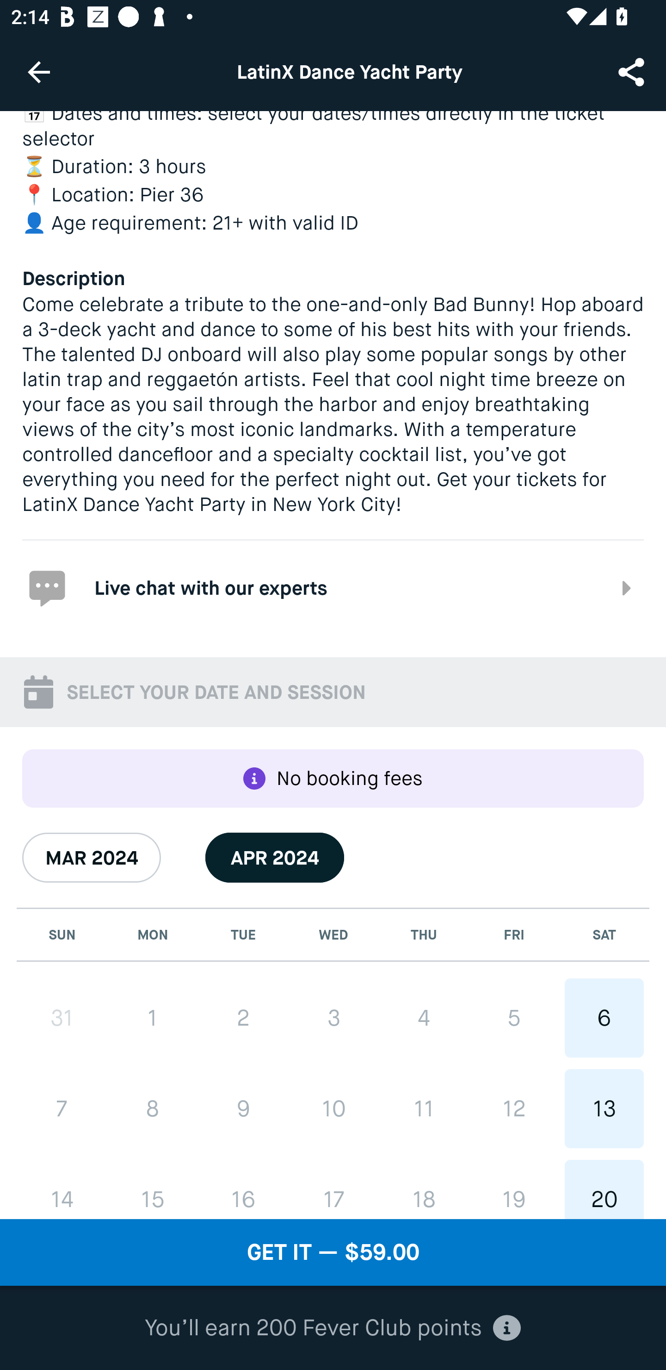 The height and width of the screenshot is (1370, 666). Describe the element at coordinates (243, 1109) in the screenshot. I see `9` at that location.